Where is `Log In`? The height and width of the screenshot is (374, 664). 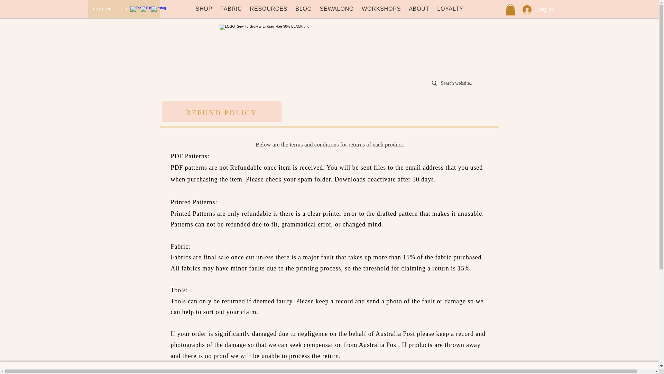 Log In is located at coordinates (531, 9).